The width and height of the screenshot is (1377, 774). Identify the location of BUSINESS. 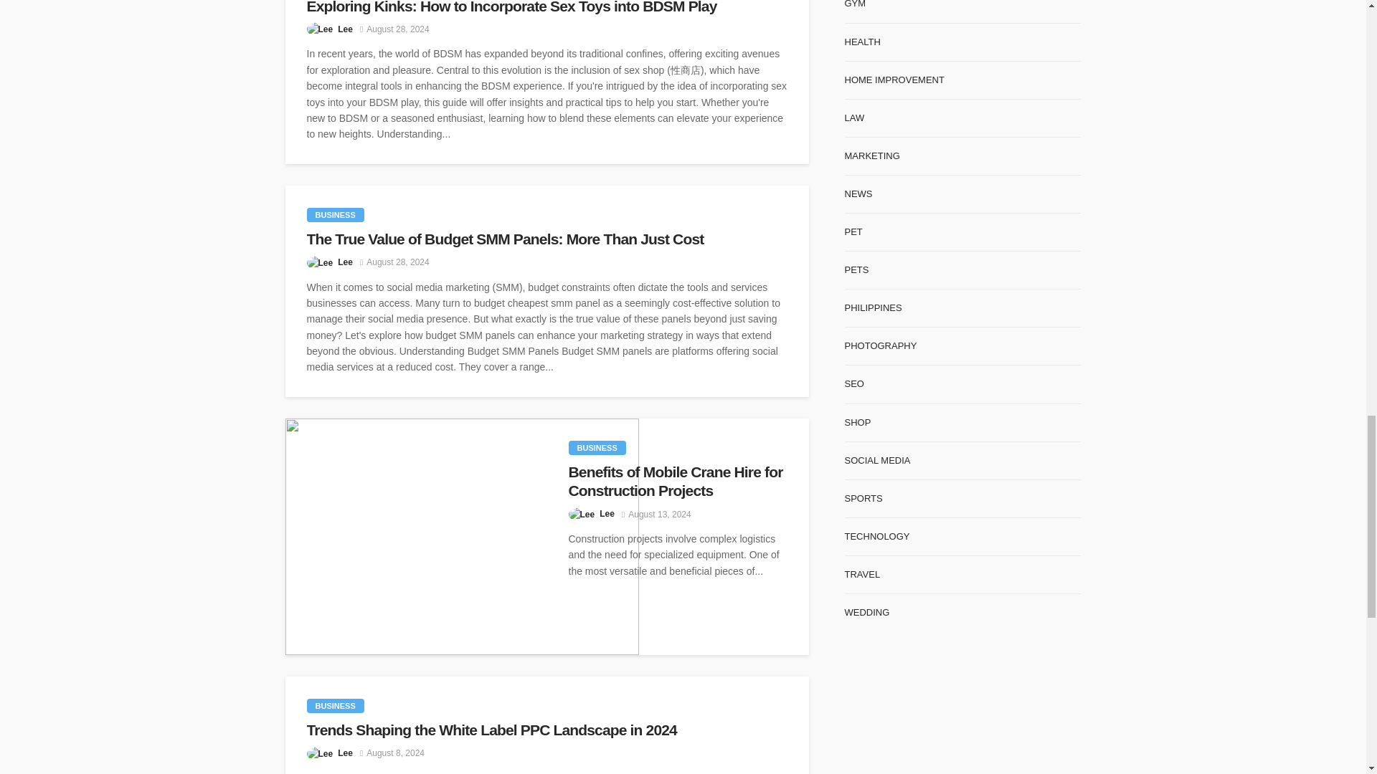
(336, 215).